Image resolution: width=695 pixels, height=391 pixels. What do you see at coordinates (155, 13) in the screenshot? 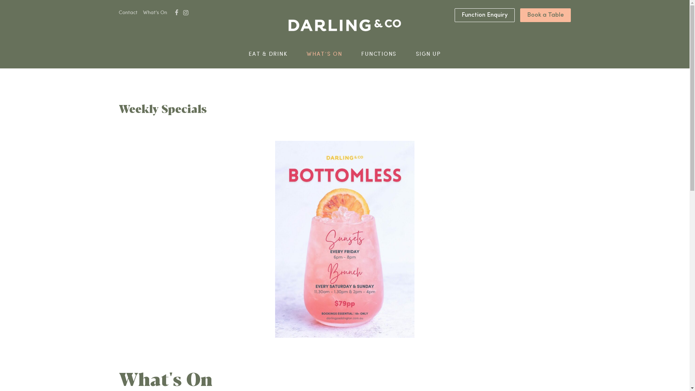
I see `What's On` at bounding box center [155, 13].